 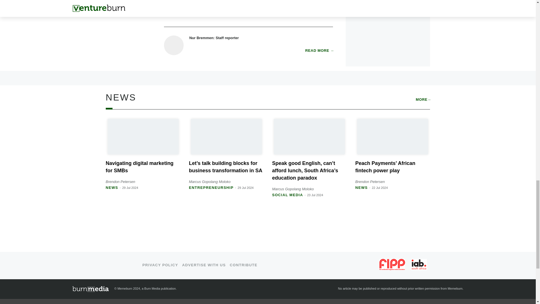 I want to click on MORE, so click(x=423, y=100).